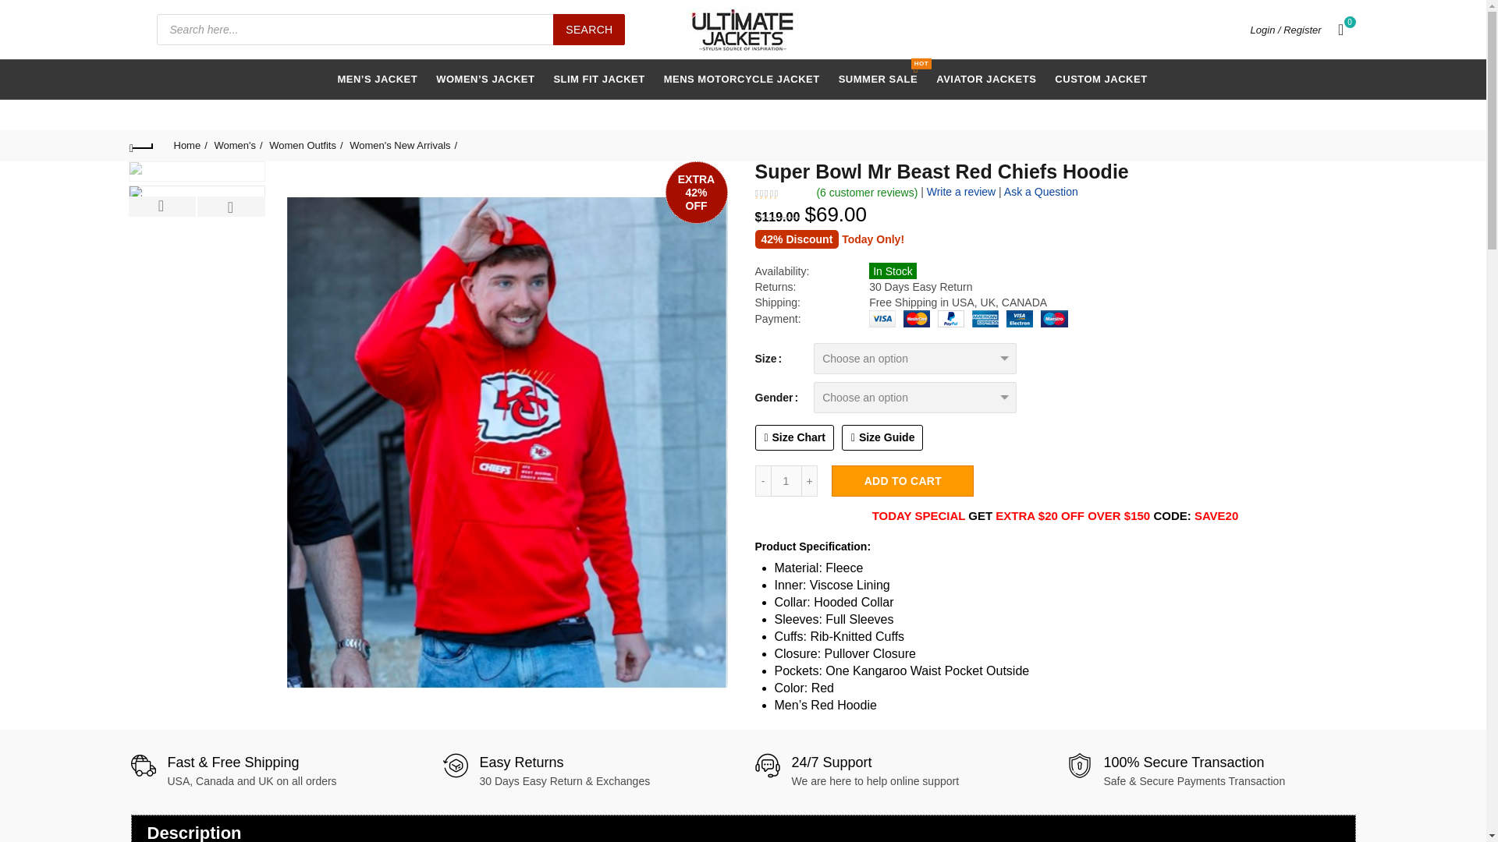 This screenshot has height=842, width=1498. What do you see at coordinates (306, 145) in the screenshot?
I see `Women Outfits` at bounding box center [306, 145].